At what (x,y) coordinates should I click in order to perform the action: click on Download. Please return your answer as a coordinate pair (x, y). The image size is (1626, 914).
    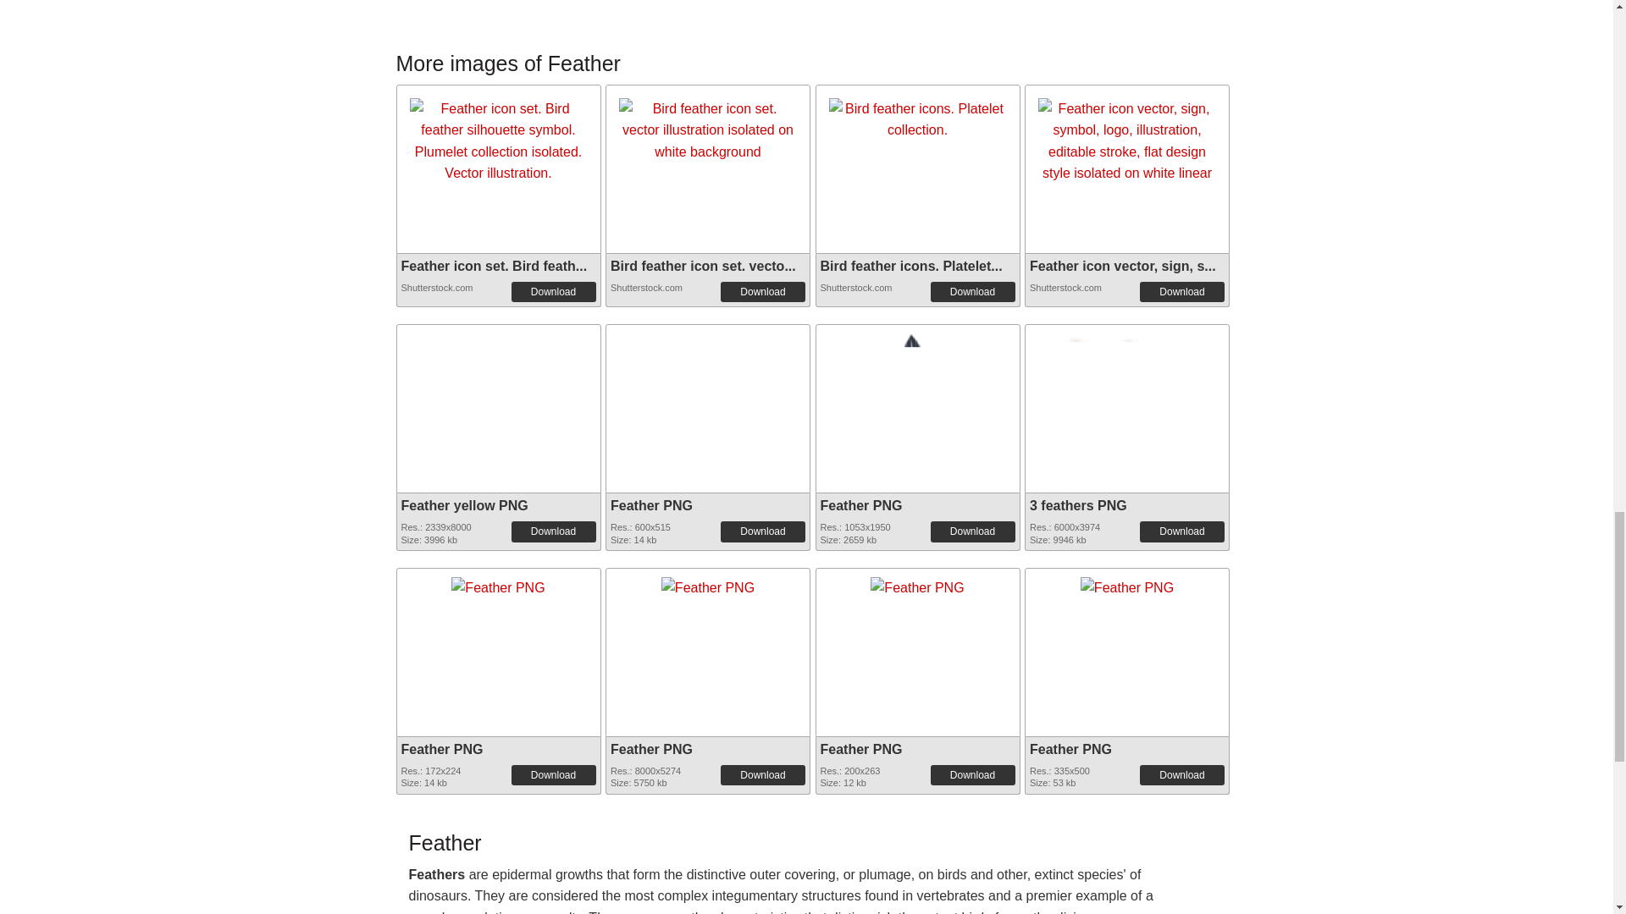
    Looking at the image, I should click on (762, 531).